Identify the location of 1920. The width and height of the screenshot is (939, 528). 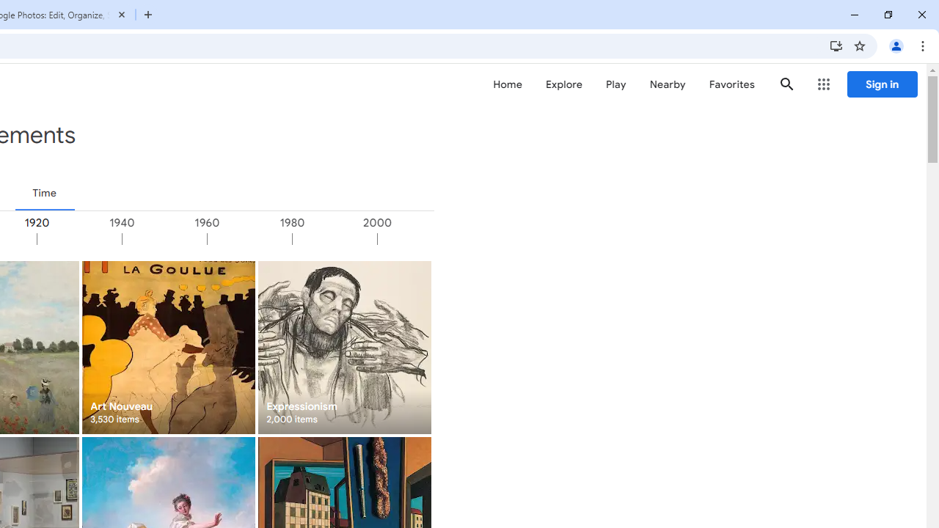
(78, 239).